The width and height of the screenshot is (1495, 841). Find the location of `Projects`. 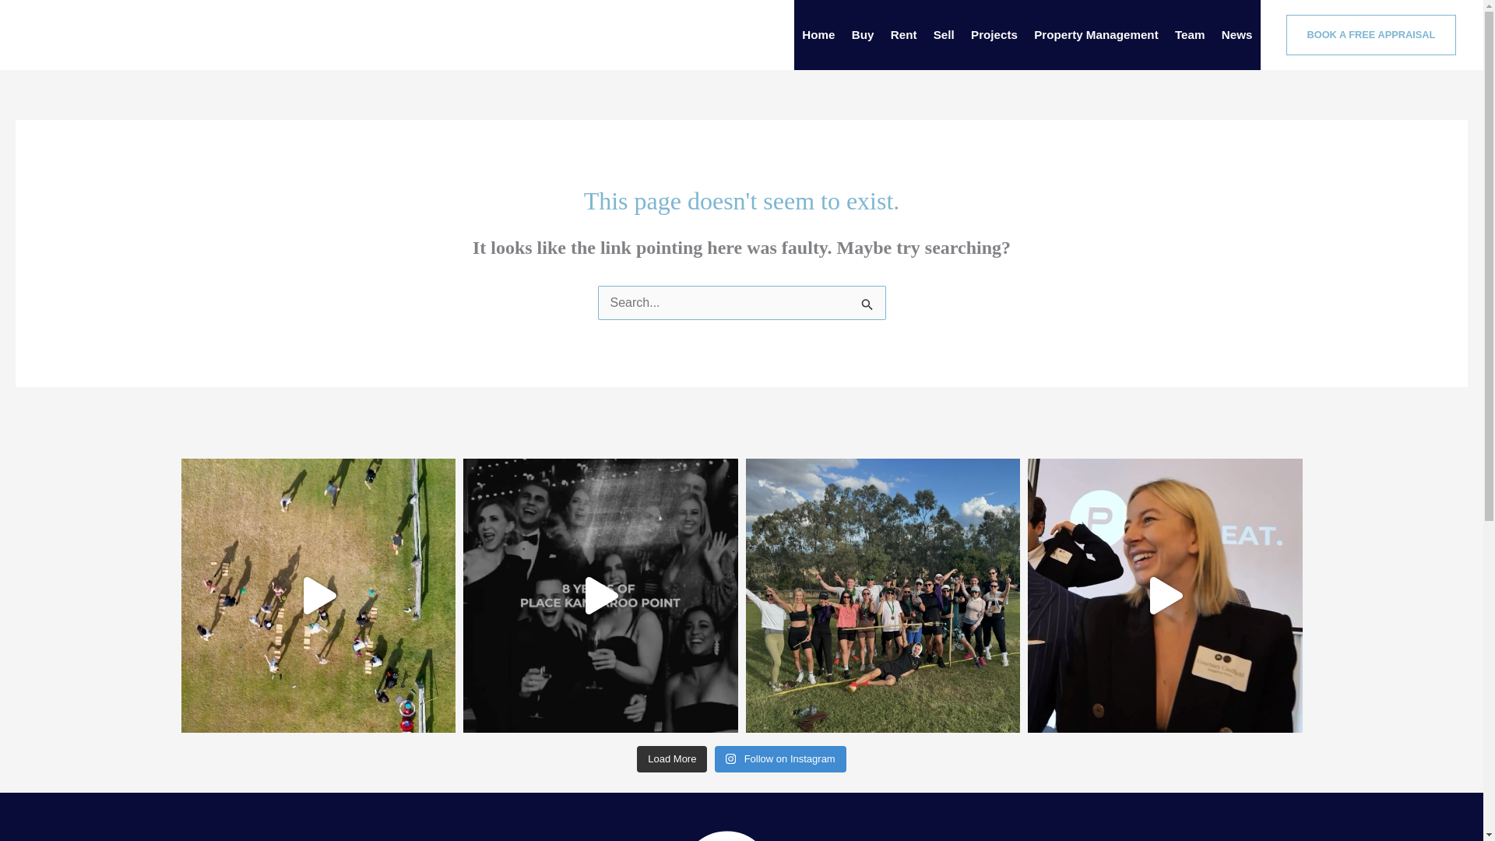

Projects is located at coordinates (994, 34).